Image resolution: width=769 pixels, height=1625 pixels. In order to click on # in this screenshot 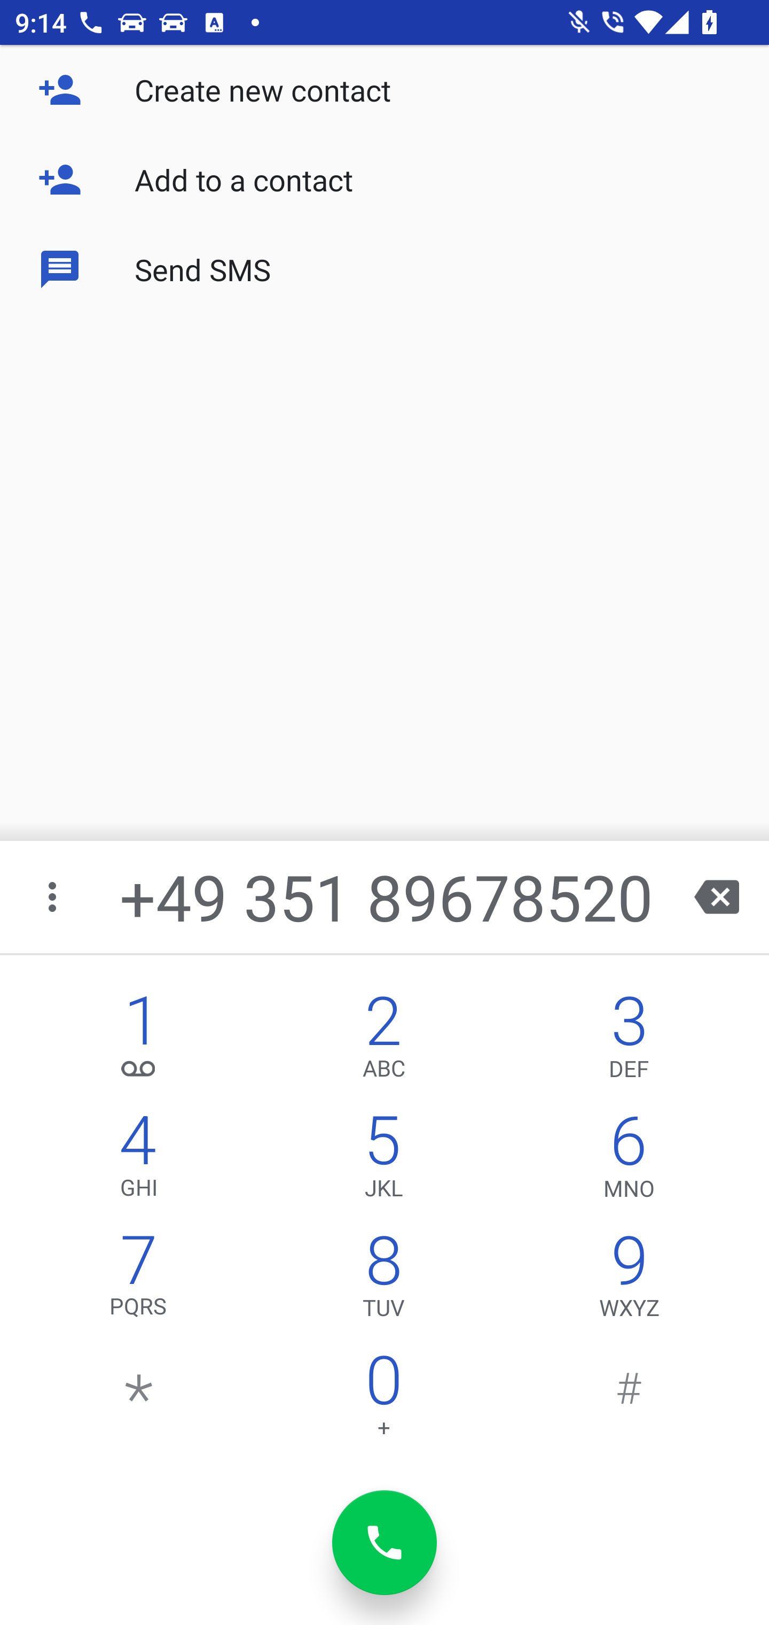, I will do `click(629, 1400)`.